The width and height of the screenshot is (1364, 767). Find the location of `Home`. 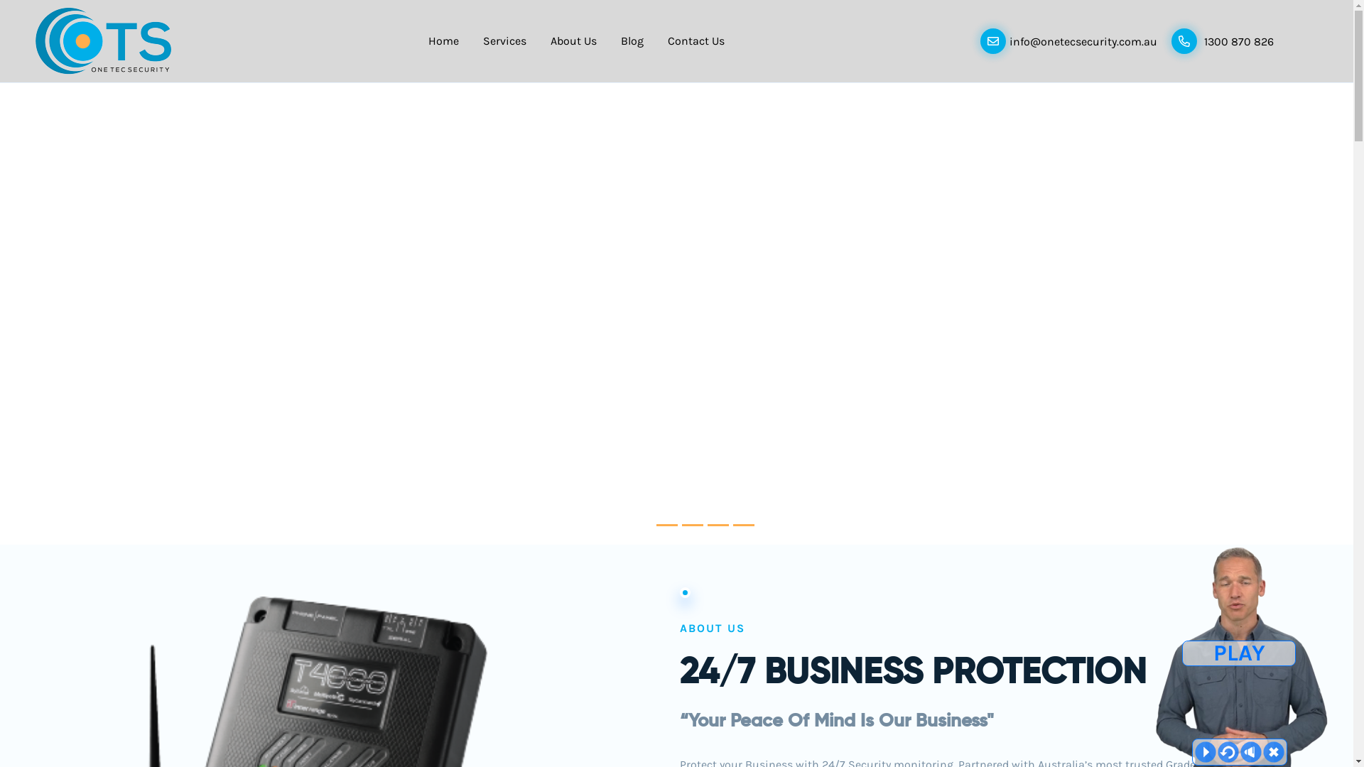

Home is located at coordinates (443, 41).